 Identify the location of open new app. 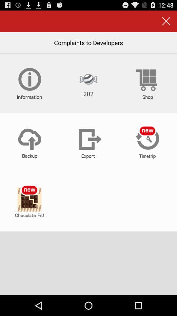
(29, 202).